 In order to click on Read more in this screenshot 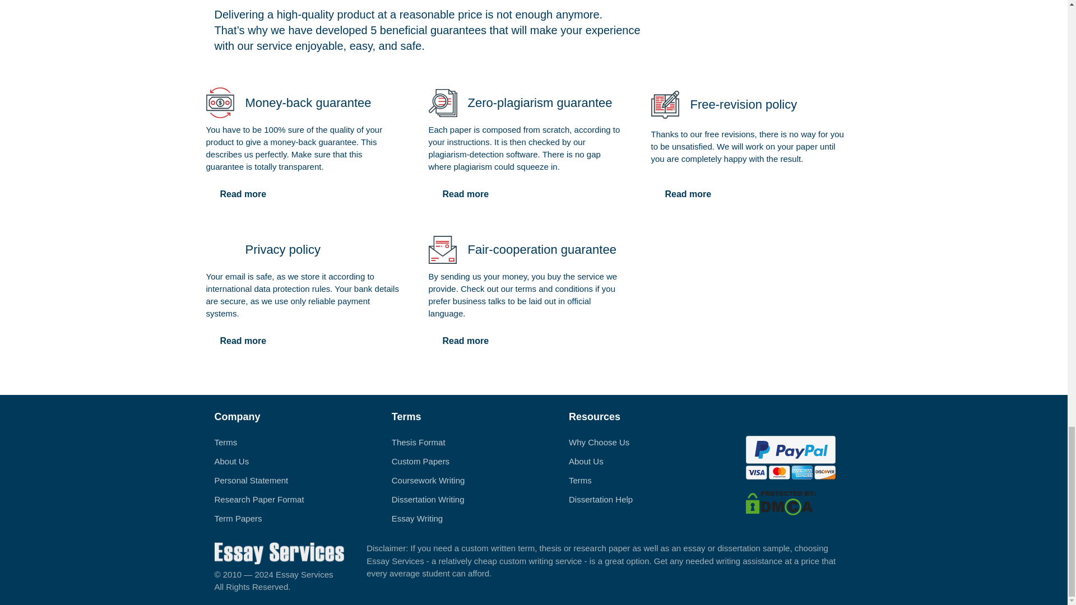, I will do `click(465, 341)`.